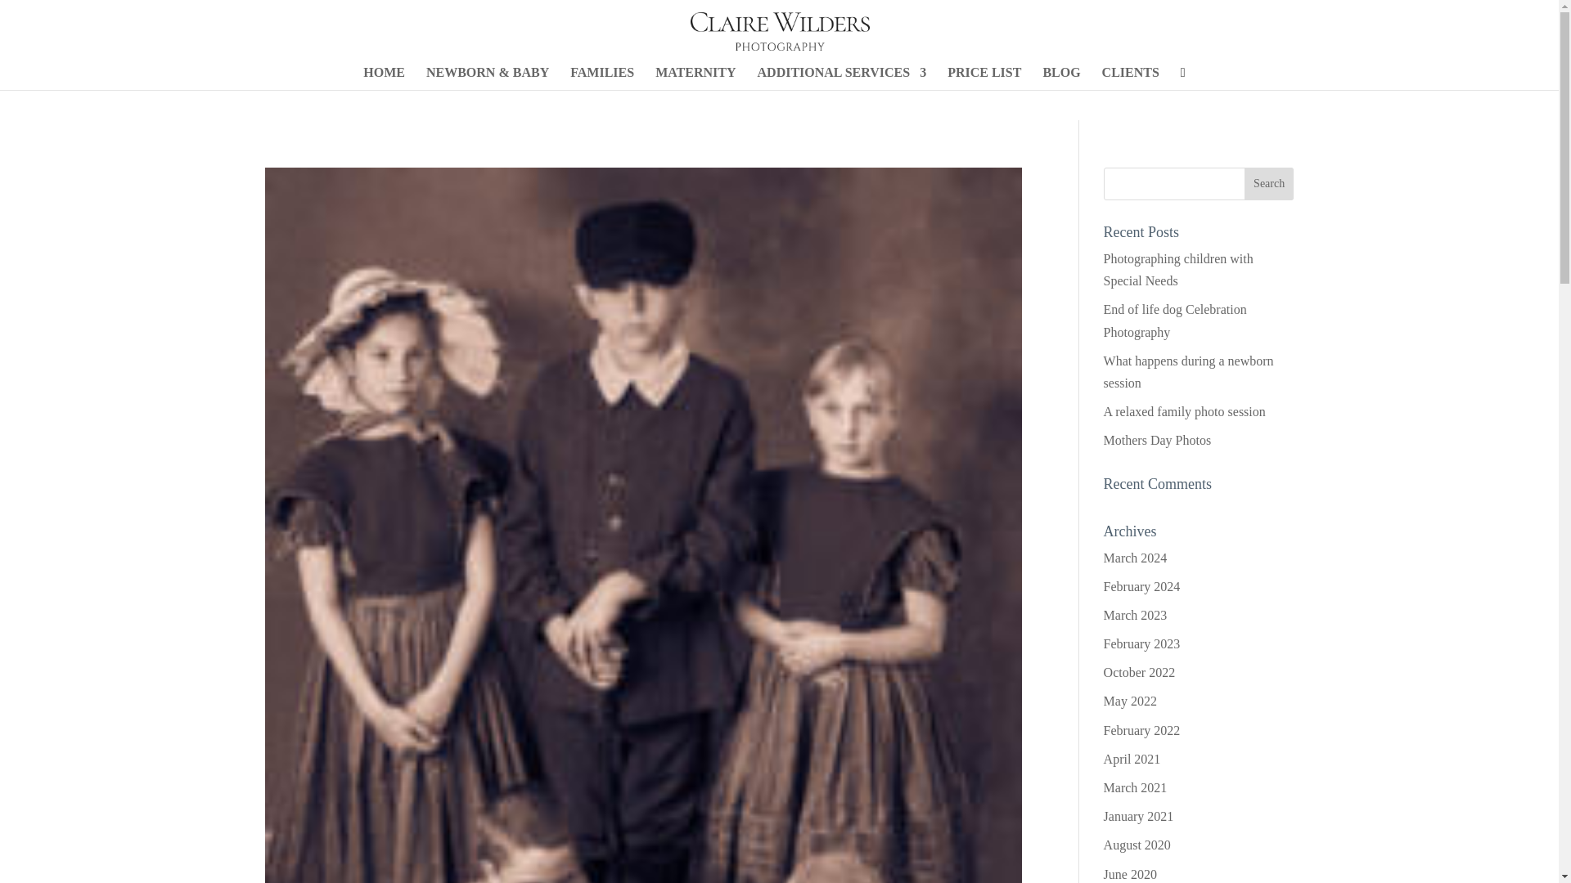  I want to click on October 2022, so click(1139, 672).